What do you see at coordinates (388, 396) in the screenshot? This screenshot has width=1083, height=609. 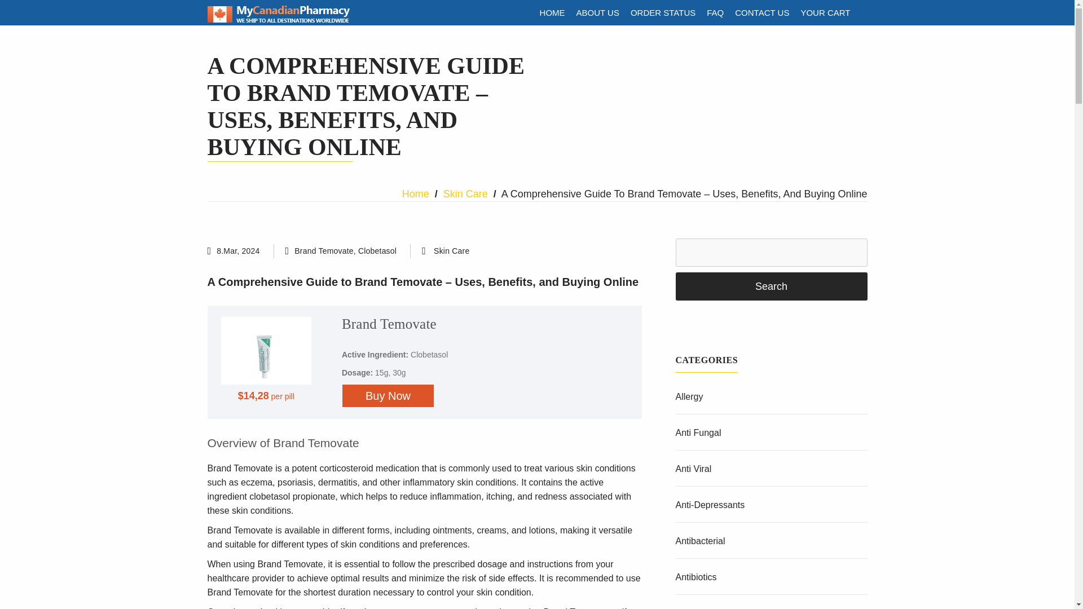 I see `Buy Now` at bounding box center [388, 396].